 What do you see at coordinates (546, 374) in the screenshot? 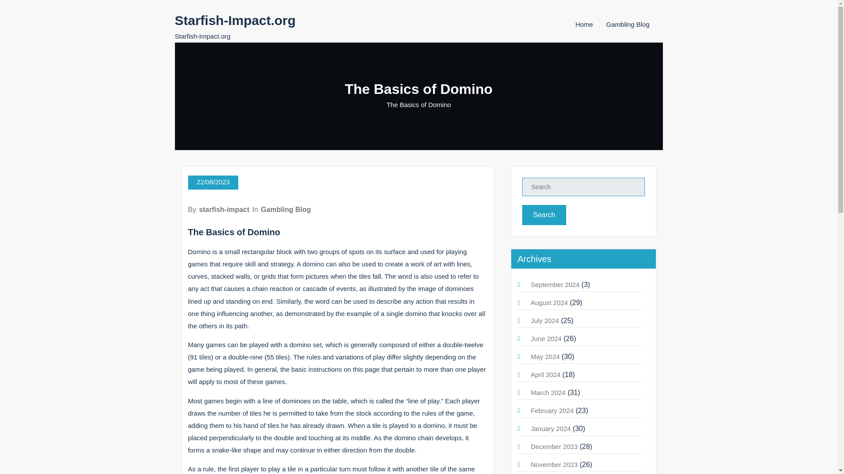
I see `April 2024` at bounding box center [546, 374].